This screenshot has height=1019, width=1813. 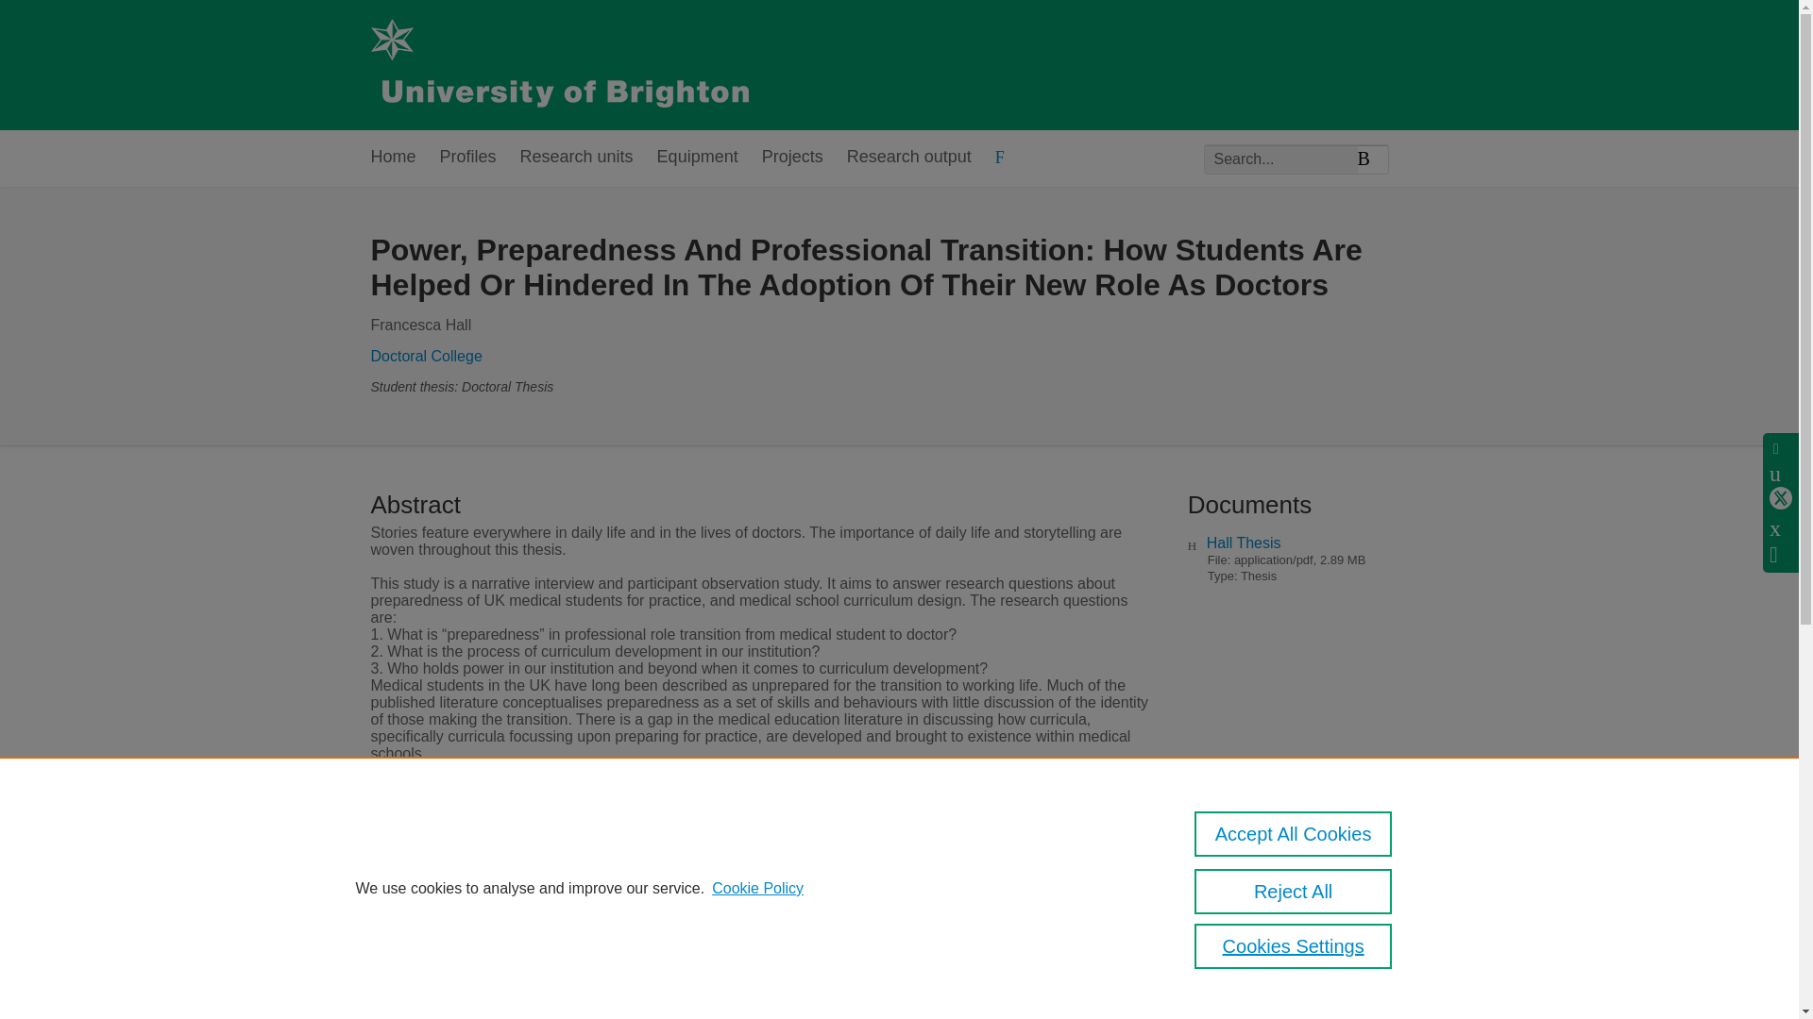 I want to click on Projects, so click(x=791, y=158).